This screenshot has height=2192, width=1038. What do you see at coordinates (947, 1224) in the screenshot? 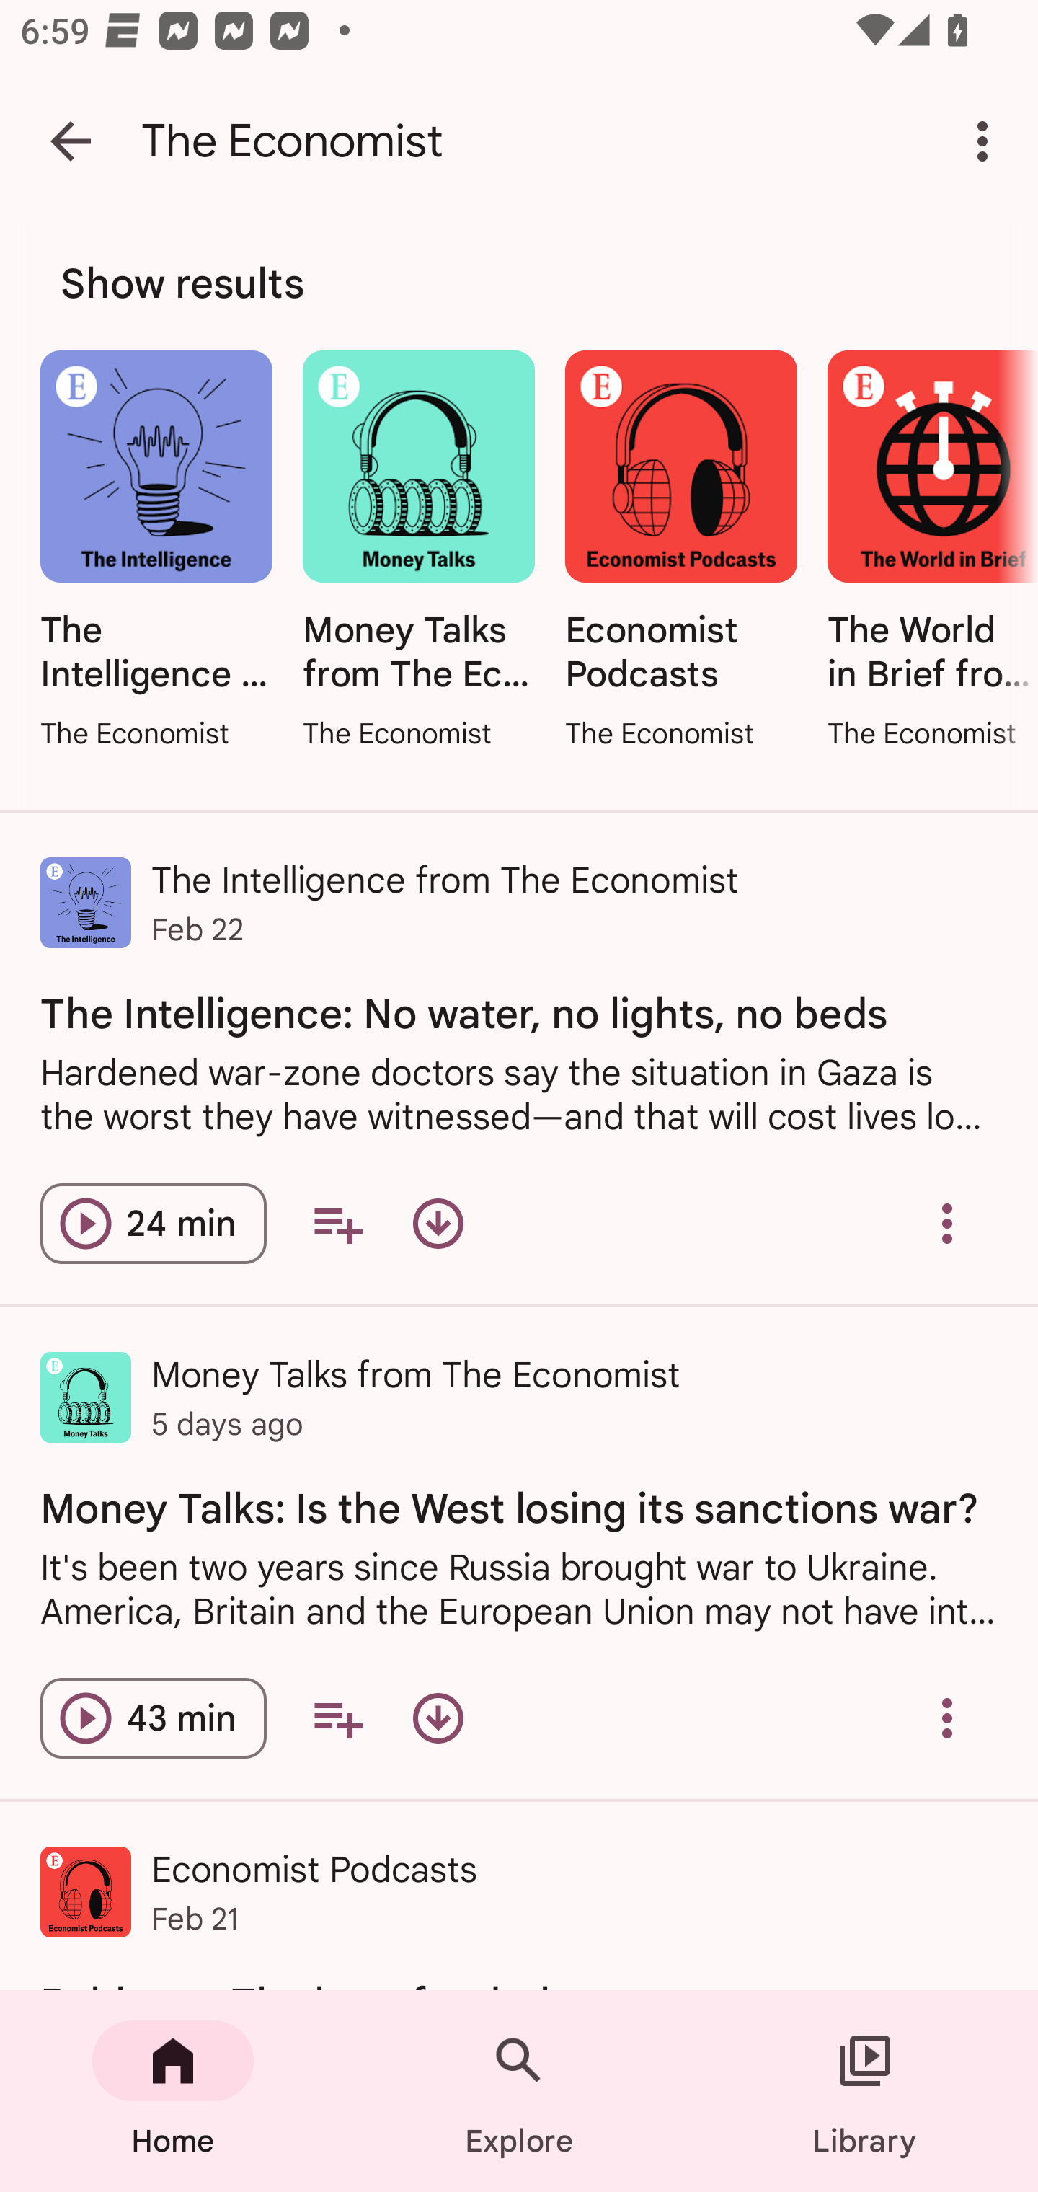
I see `Overflow menu` at bounding box center [947, 1224].